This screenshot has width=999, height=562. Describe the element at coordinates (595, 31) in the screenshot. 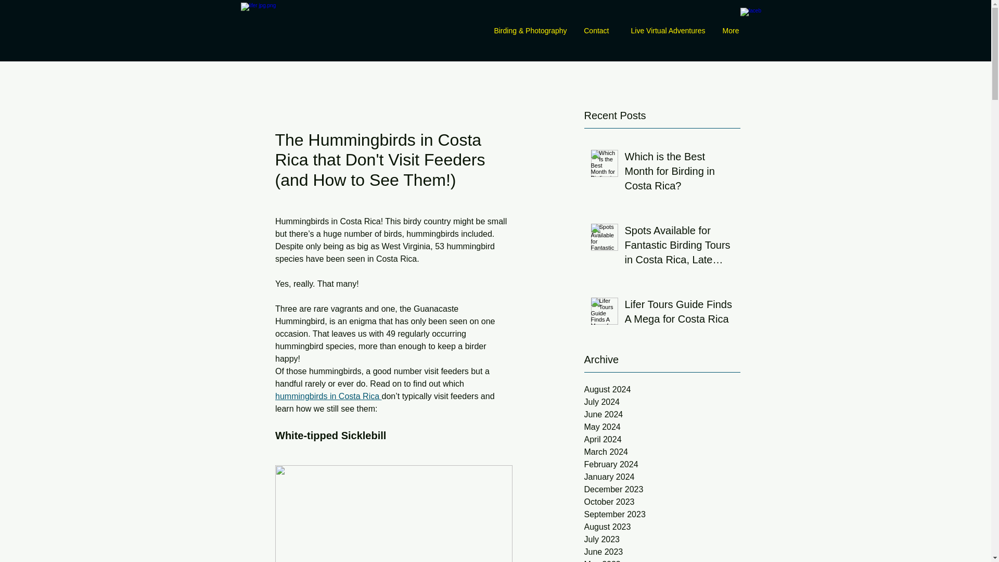

I see `Contact` at that location.